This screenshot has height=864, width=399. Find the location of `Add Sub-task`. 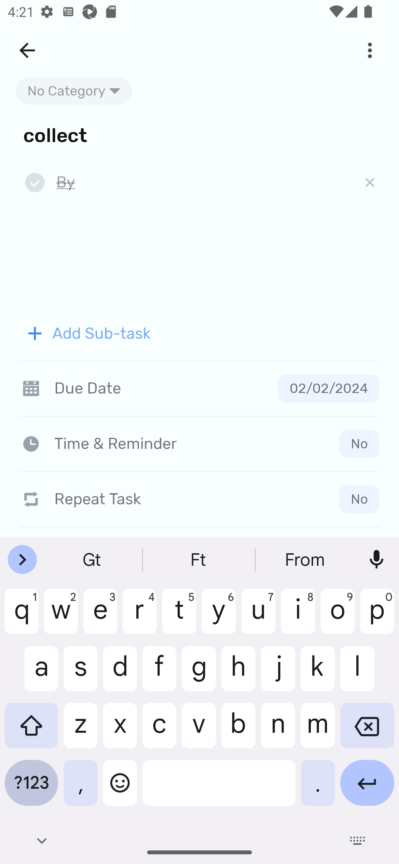

Add Sub-task is located at coordinates (199, 333).